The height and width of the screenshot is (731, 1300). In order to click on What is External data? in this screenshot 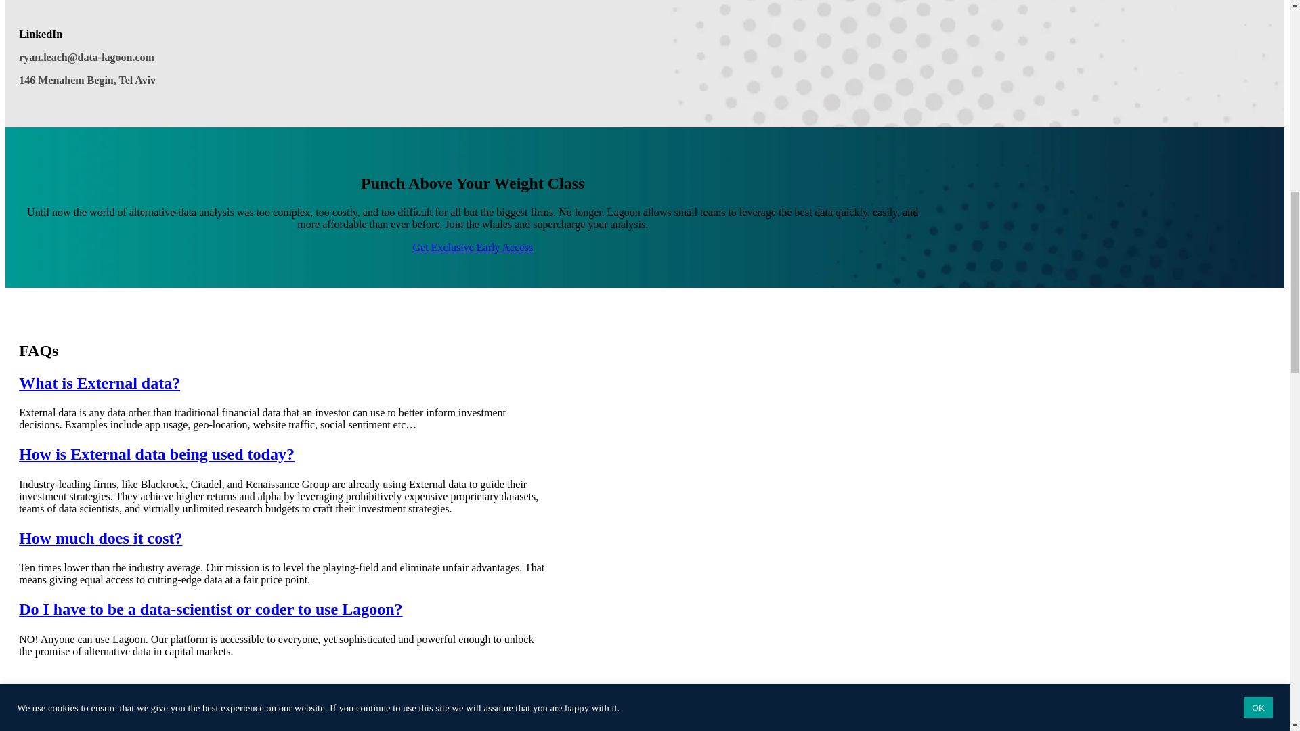, I will do `click(100, 382)`.